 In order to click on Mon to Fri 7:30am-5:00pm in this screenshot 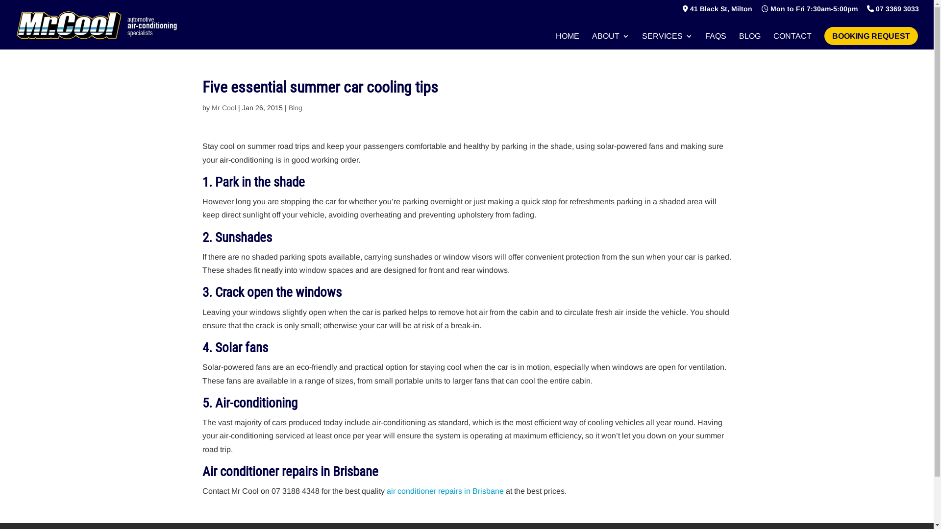, I will do `click(810, 11)`.